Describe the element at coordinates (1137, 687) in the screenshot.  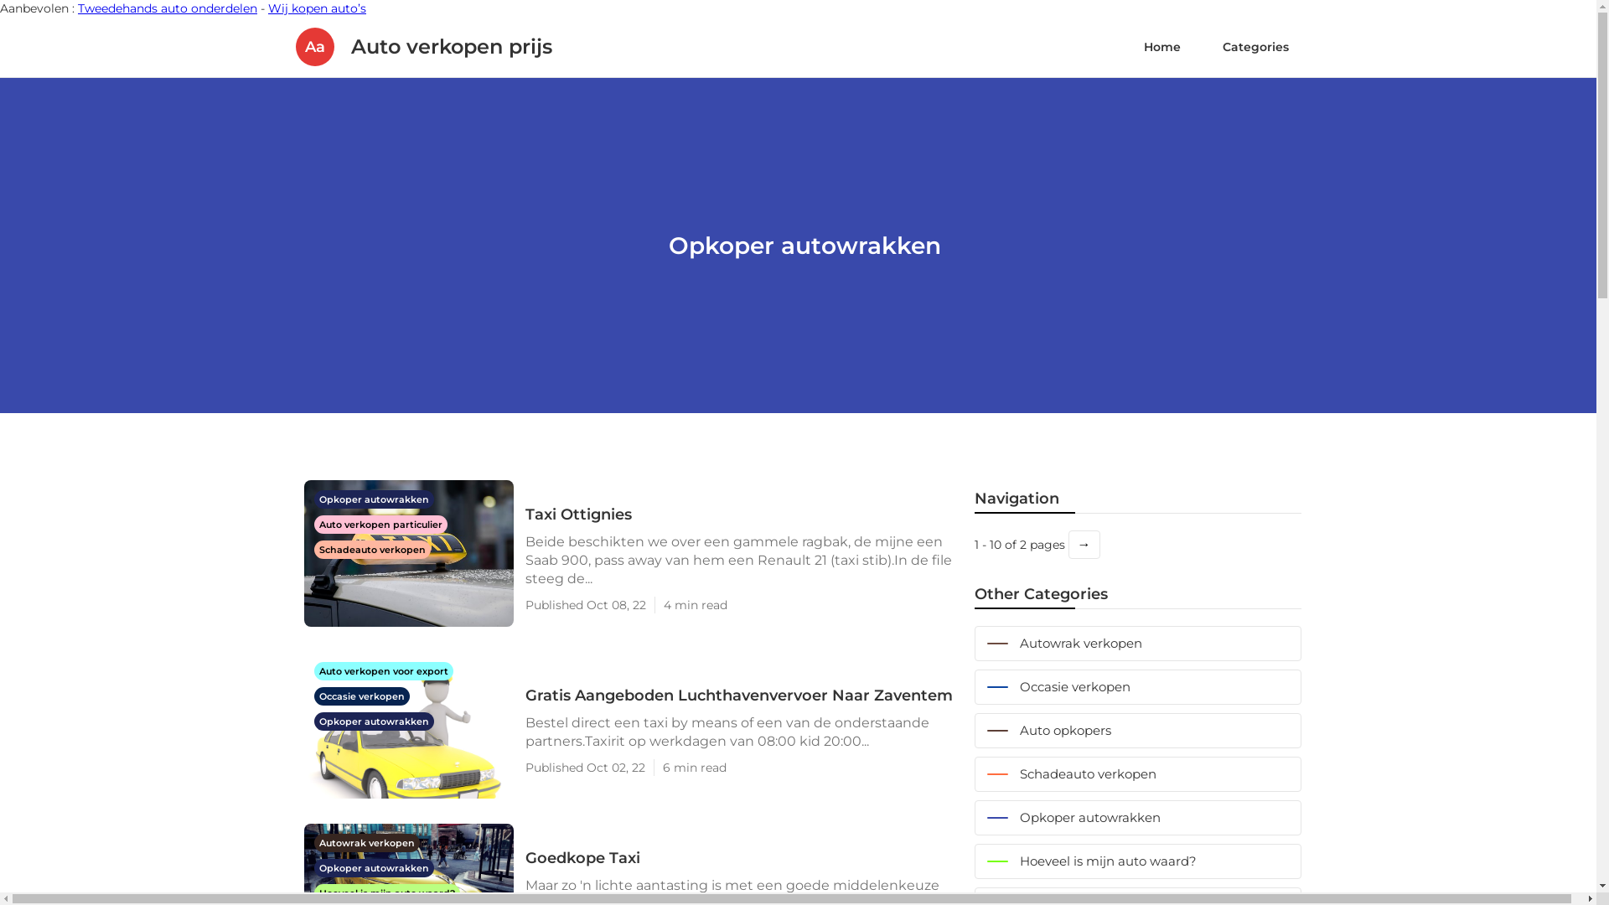
I see `Occasie verkopen` at that location.